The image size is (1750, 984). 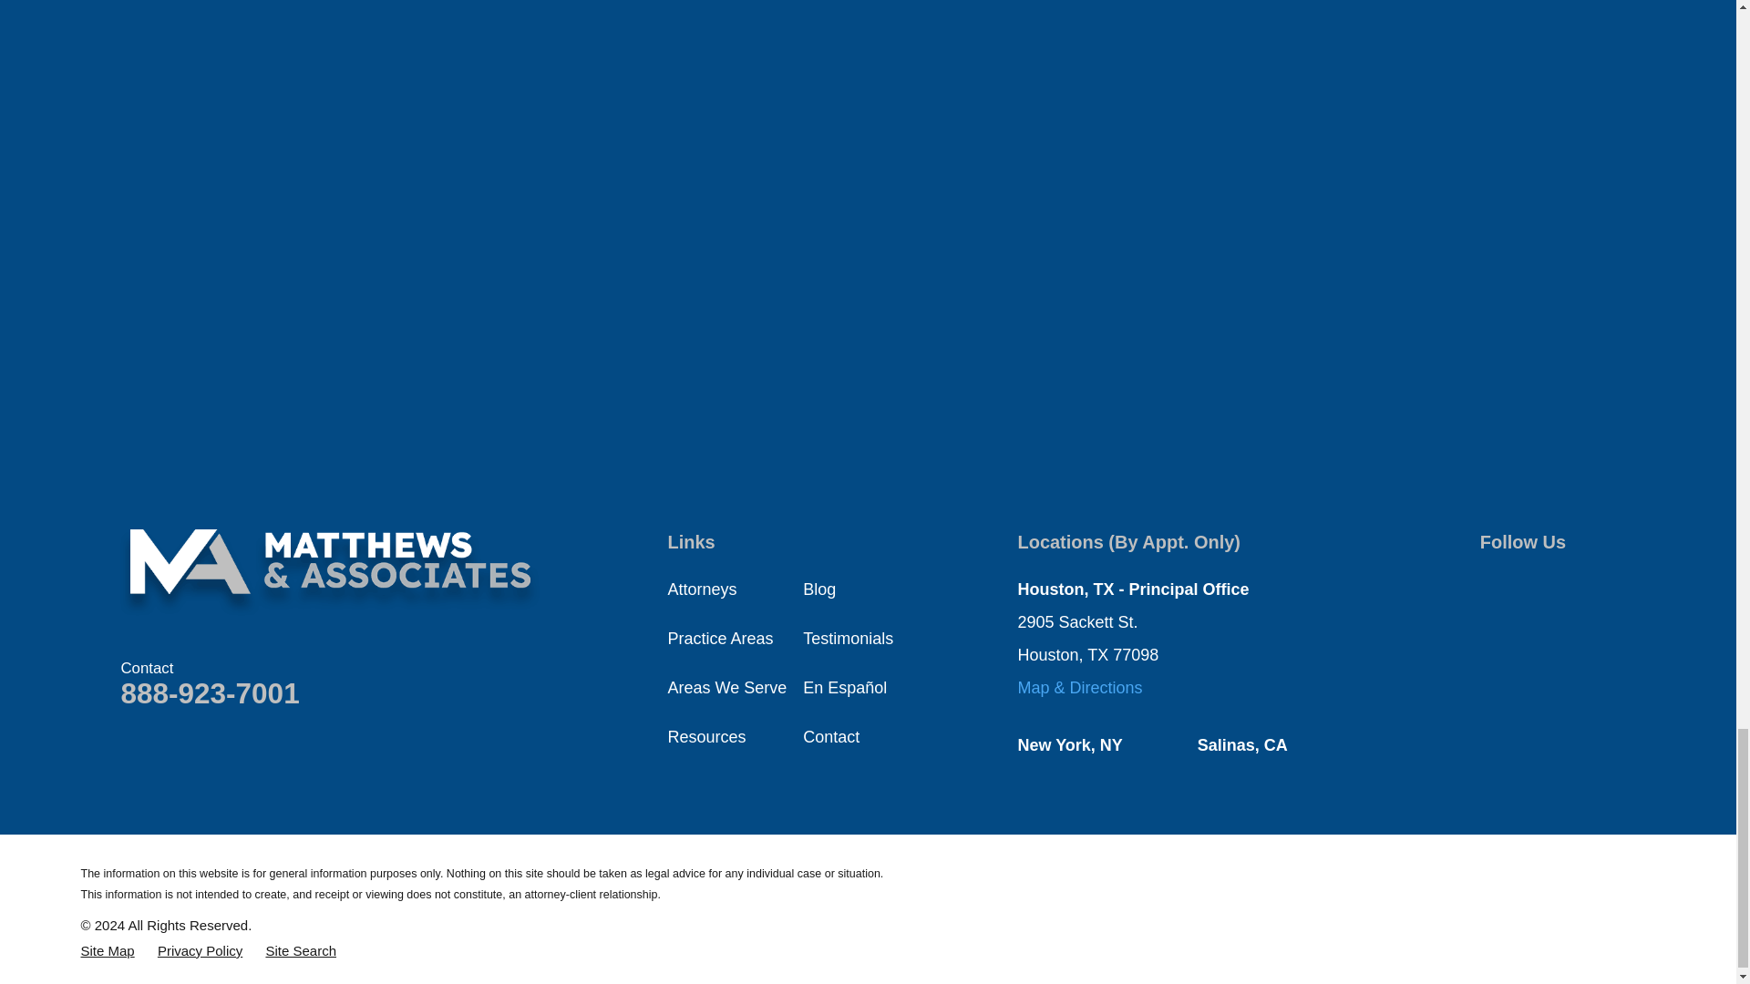 What do you see at coordinates (330, 572) in the screenshot?
I see `Home` at bounding box center [330, 572].